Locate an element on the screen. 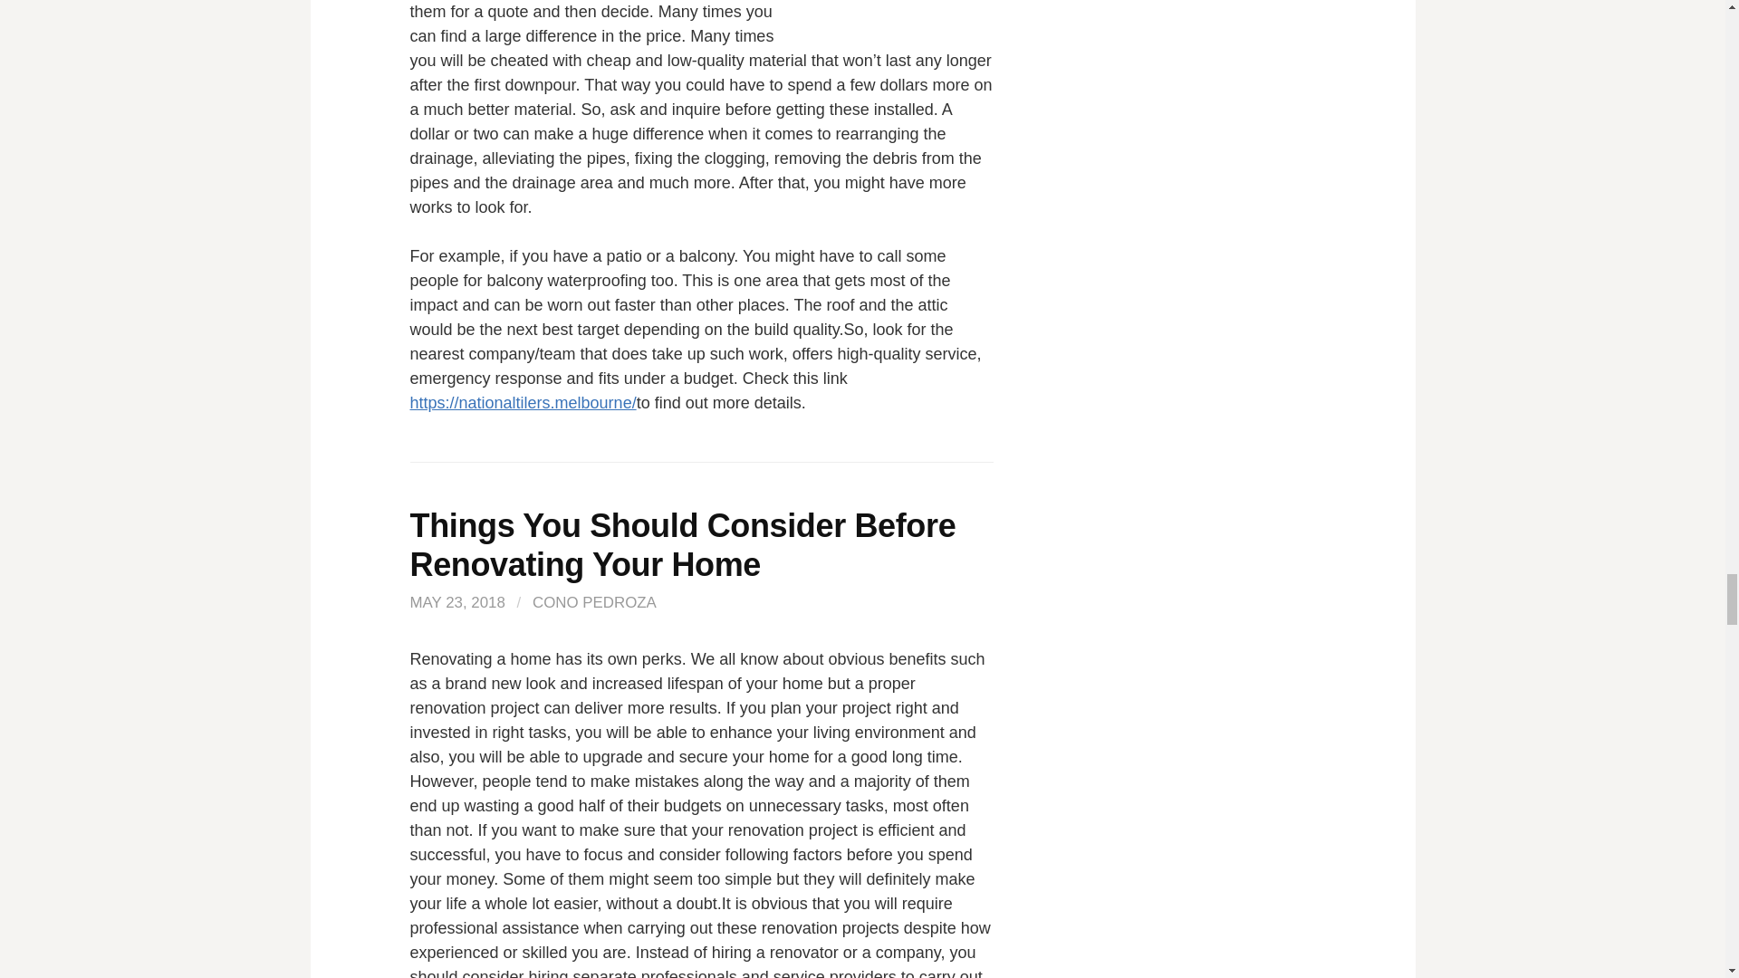  water leak.jpg is located at coordinates (885, 20).